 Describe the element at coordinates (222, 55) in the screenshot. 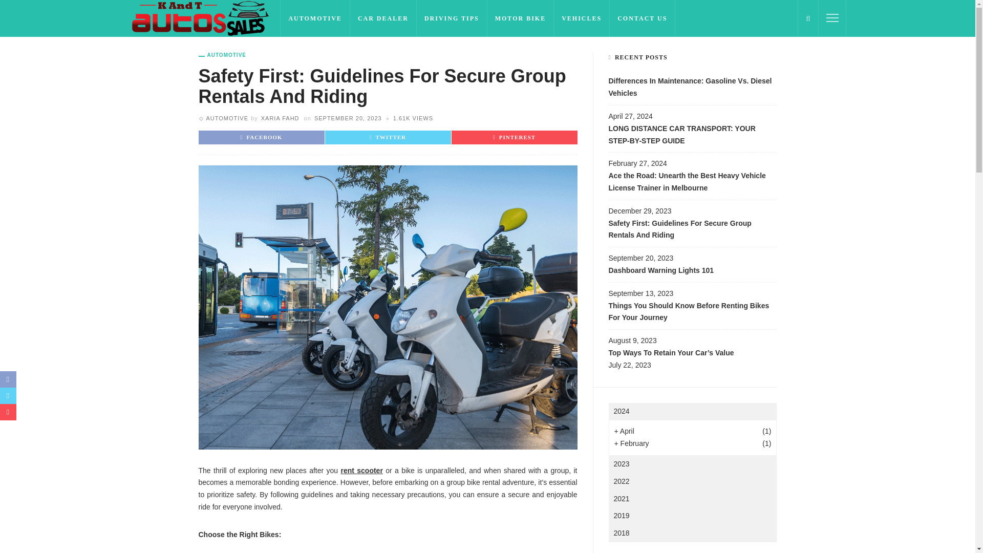

I see `Automotive` at that location.